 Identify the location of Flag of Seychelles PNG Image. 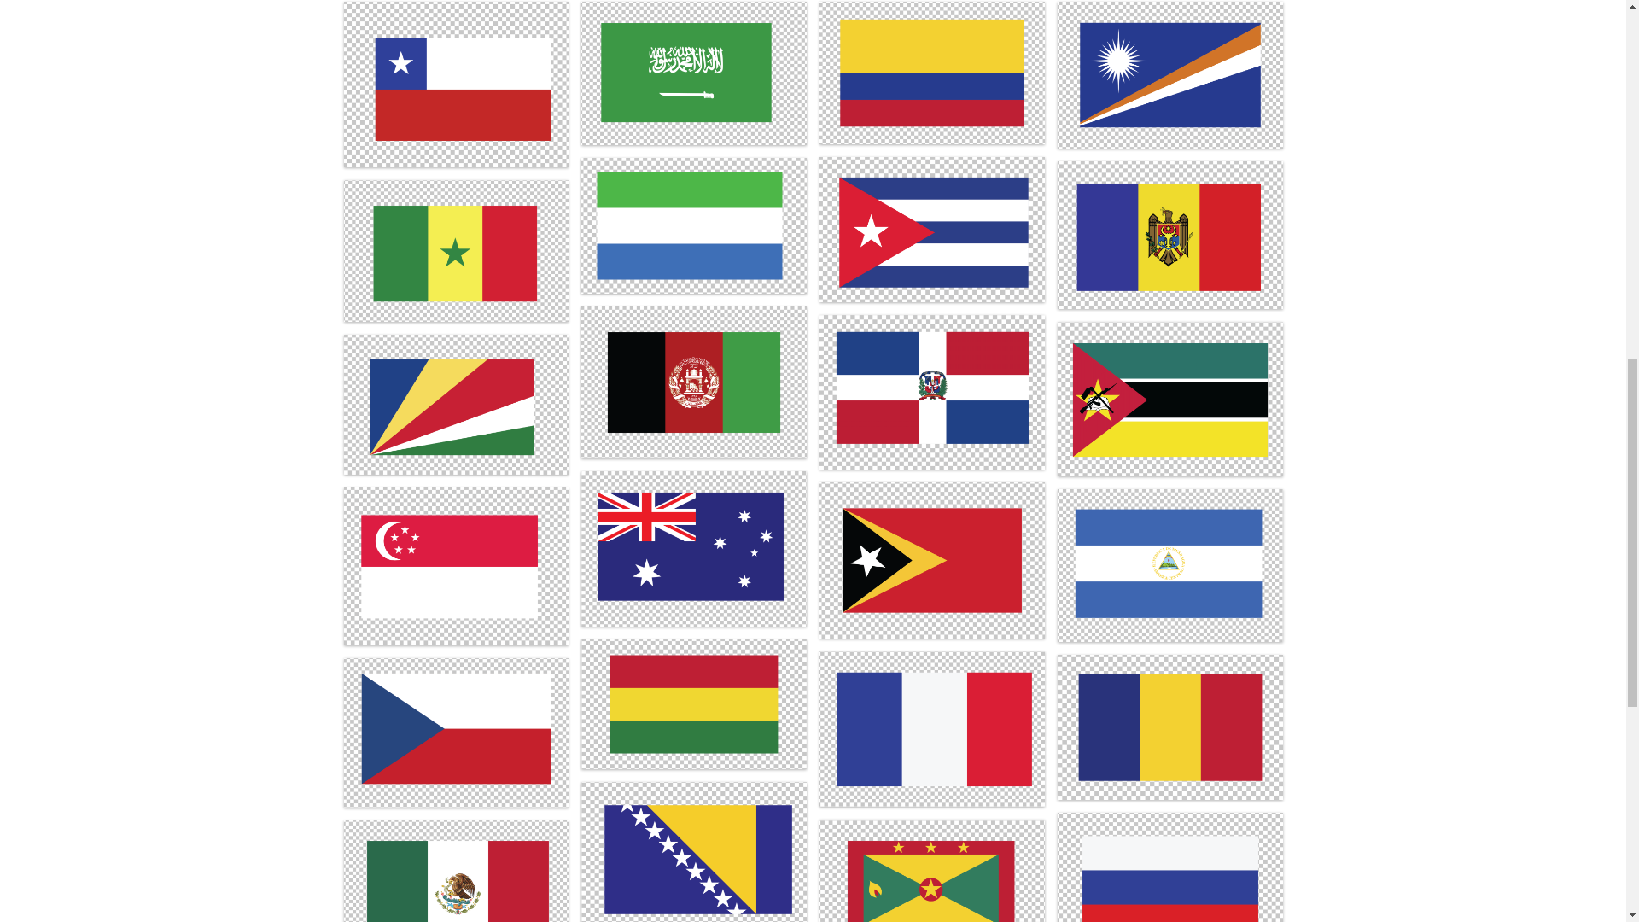
(456, 405).